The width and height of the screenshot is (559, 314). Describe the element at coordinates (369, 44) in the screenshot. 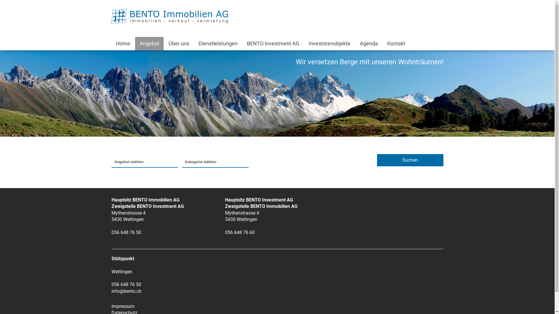

I see `Agenda` at that location.